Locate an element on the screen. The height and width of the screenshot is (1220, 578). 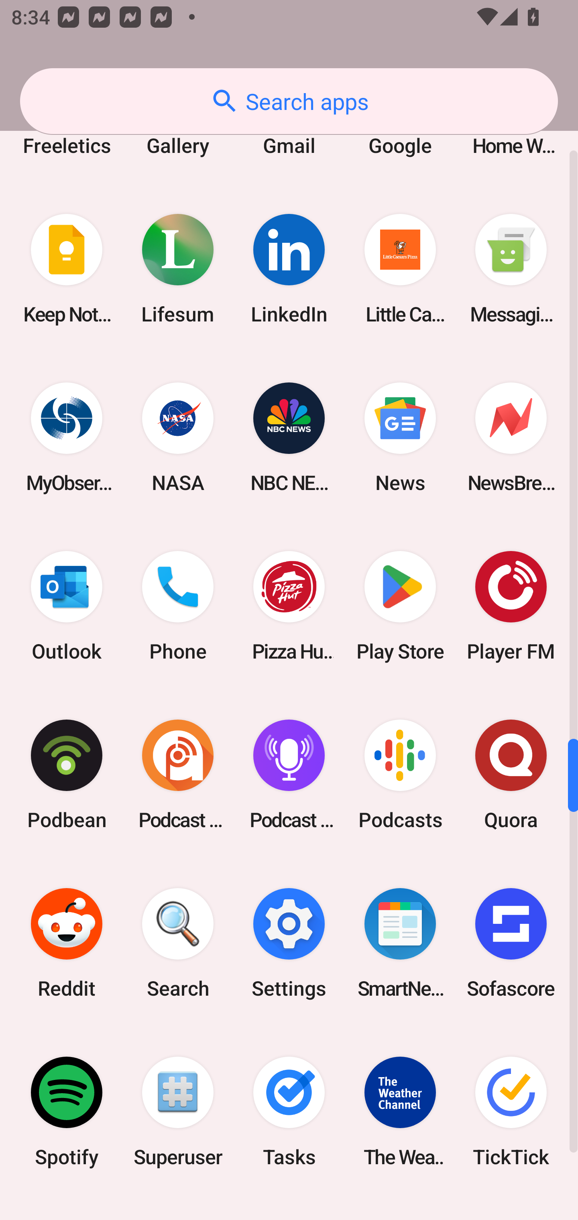
Podbean is located at coordinates (67, 775).